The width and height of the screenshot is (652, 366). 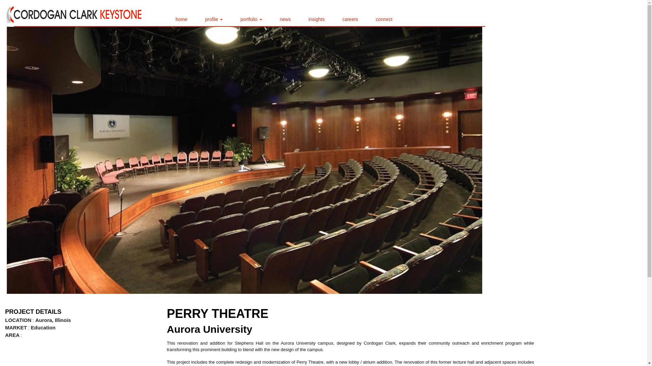 I want to click on home, so click(x=181, y=19).